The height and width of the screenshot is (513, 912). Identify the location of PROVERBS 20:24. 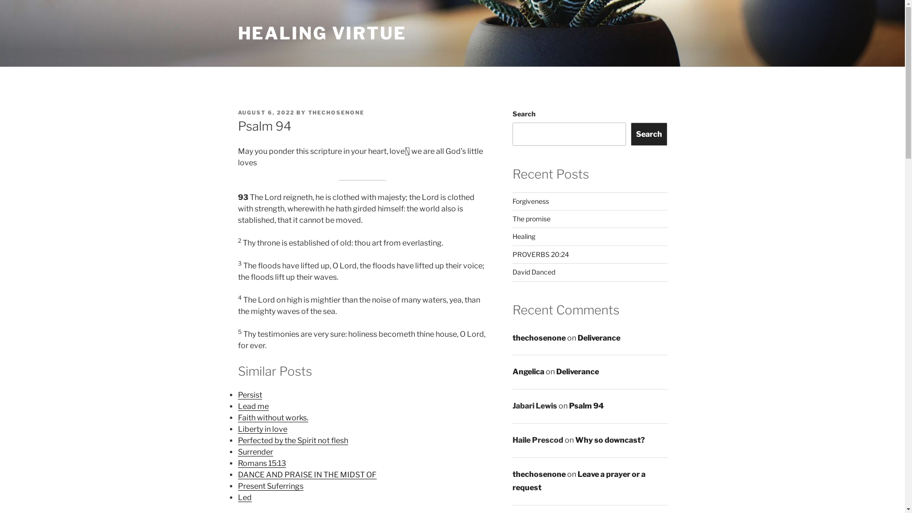
(541, 255).